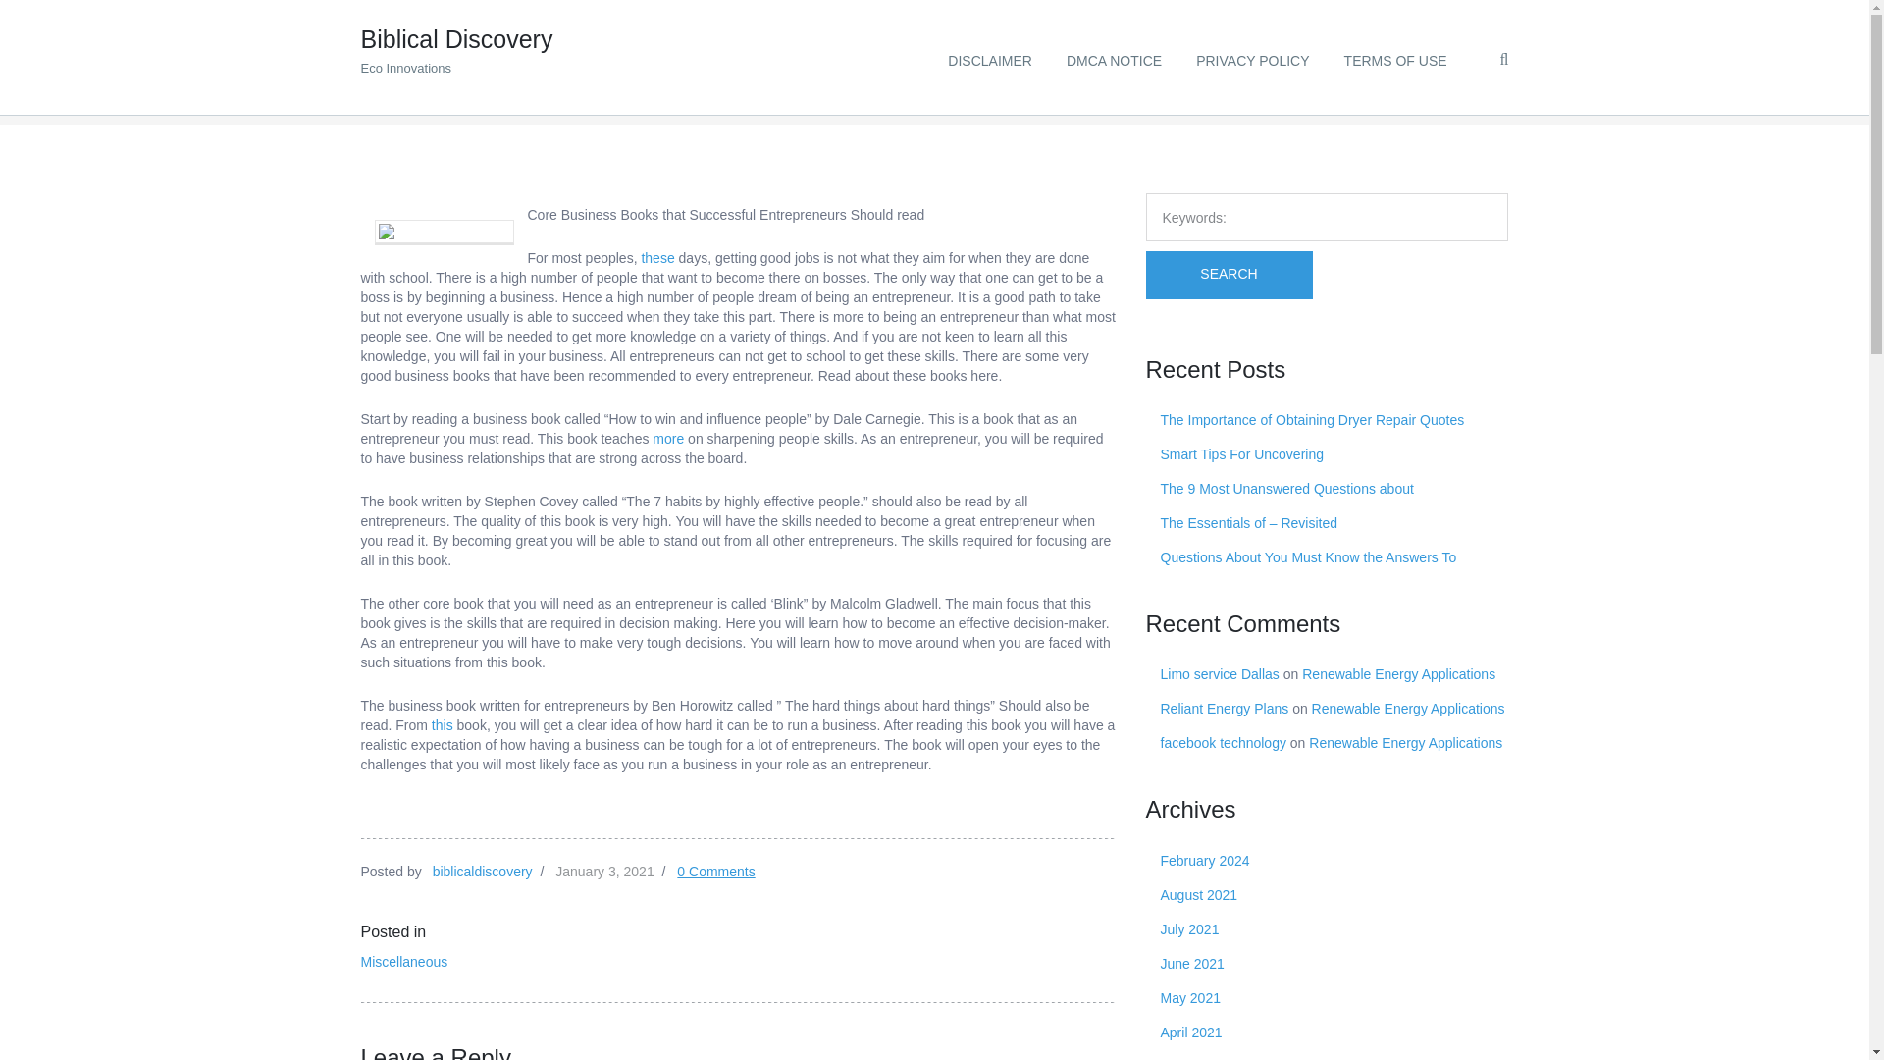  I want to click on Renewable Energy Applications, so click(1408, 709).